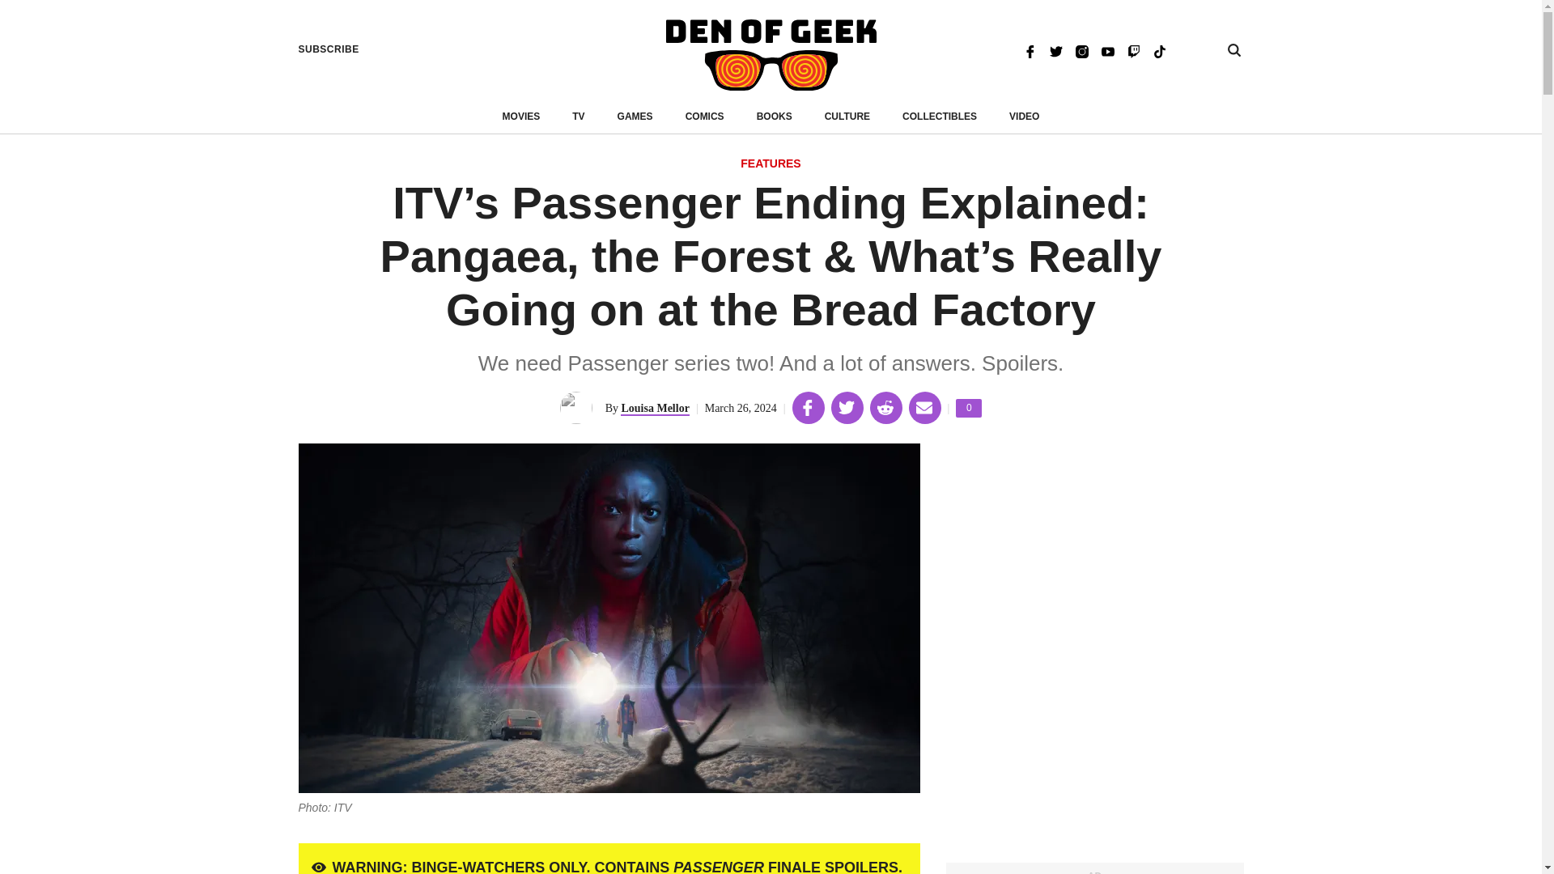 This screenshot has width=1554, height=874. I want to click on VIDEO, so click(1024, 117).